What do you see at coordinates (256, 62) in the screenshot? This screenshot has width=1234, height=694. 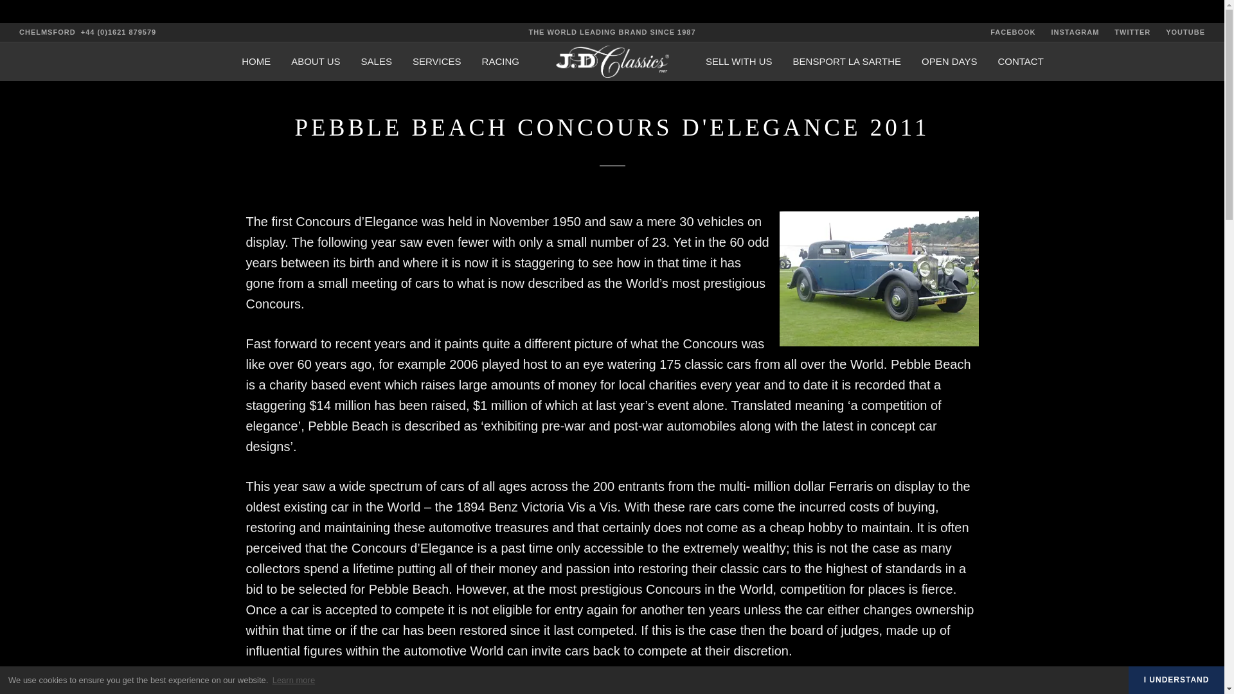 I see `HOME` at bounding box center [256, 62].